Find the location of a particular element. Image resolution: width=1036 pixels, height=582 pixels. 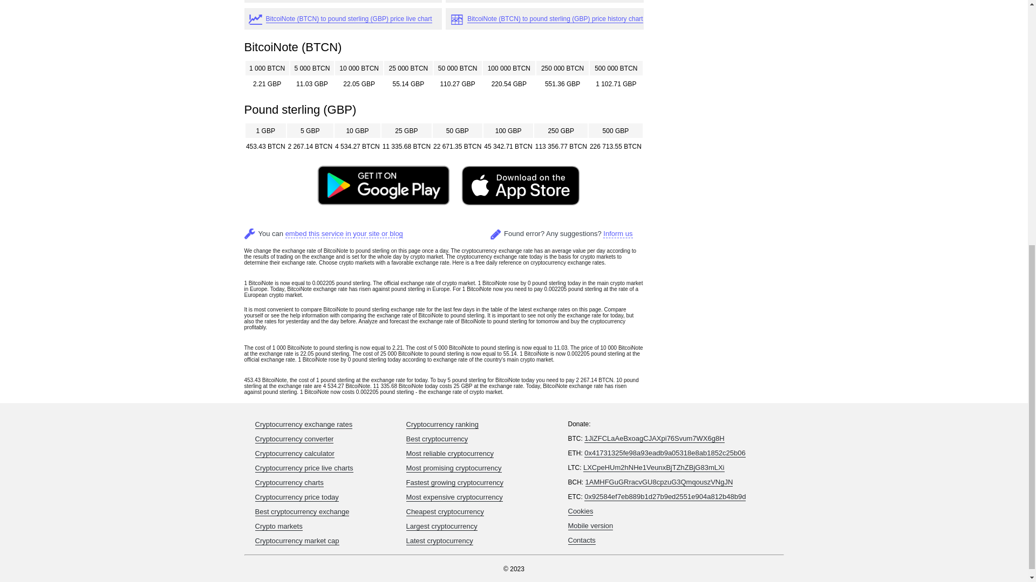

Most expensive cryptocurrency is located at coordinates (454, 497).